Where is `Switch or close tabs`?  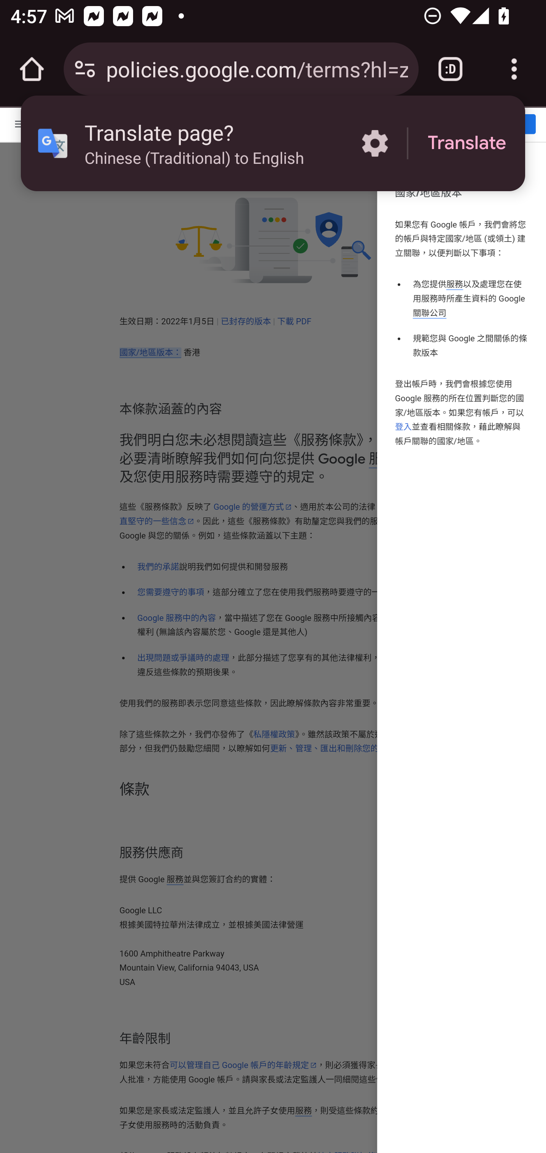 Switch or close tabs is located at coordinates (450, 69).